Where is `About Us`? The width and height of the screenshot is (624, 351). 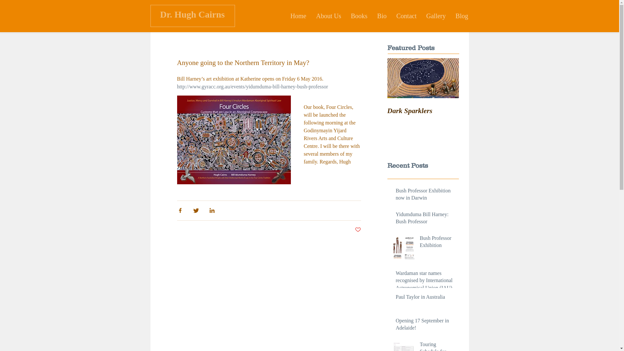 About Us is located at coordinates (329, 16).